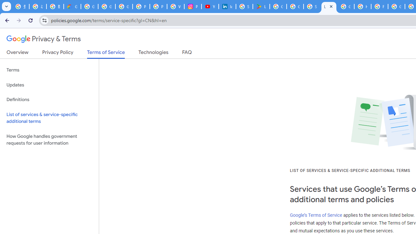 Image resolution: width=416 pixels, height=234 pixels. I want to click on Sign in - Google Accounts, so click(312, 6).